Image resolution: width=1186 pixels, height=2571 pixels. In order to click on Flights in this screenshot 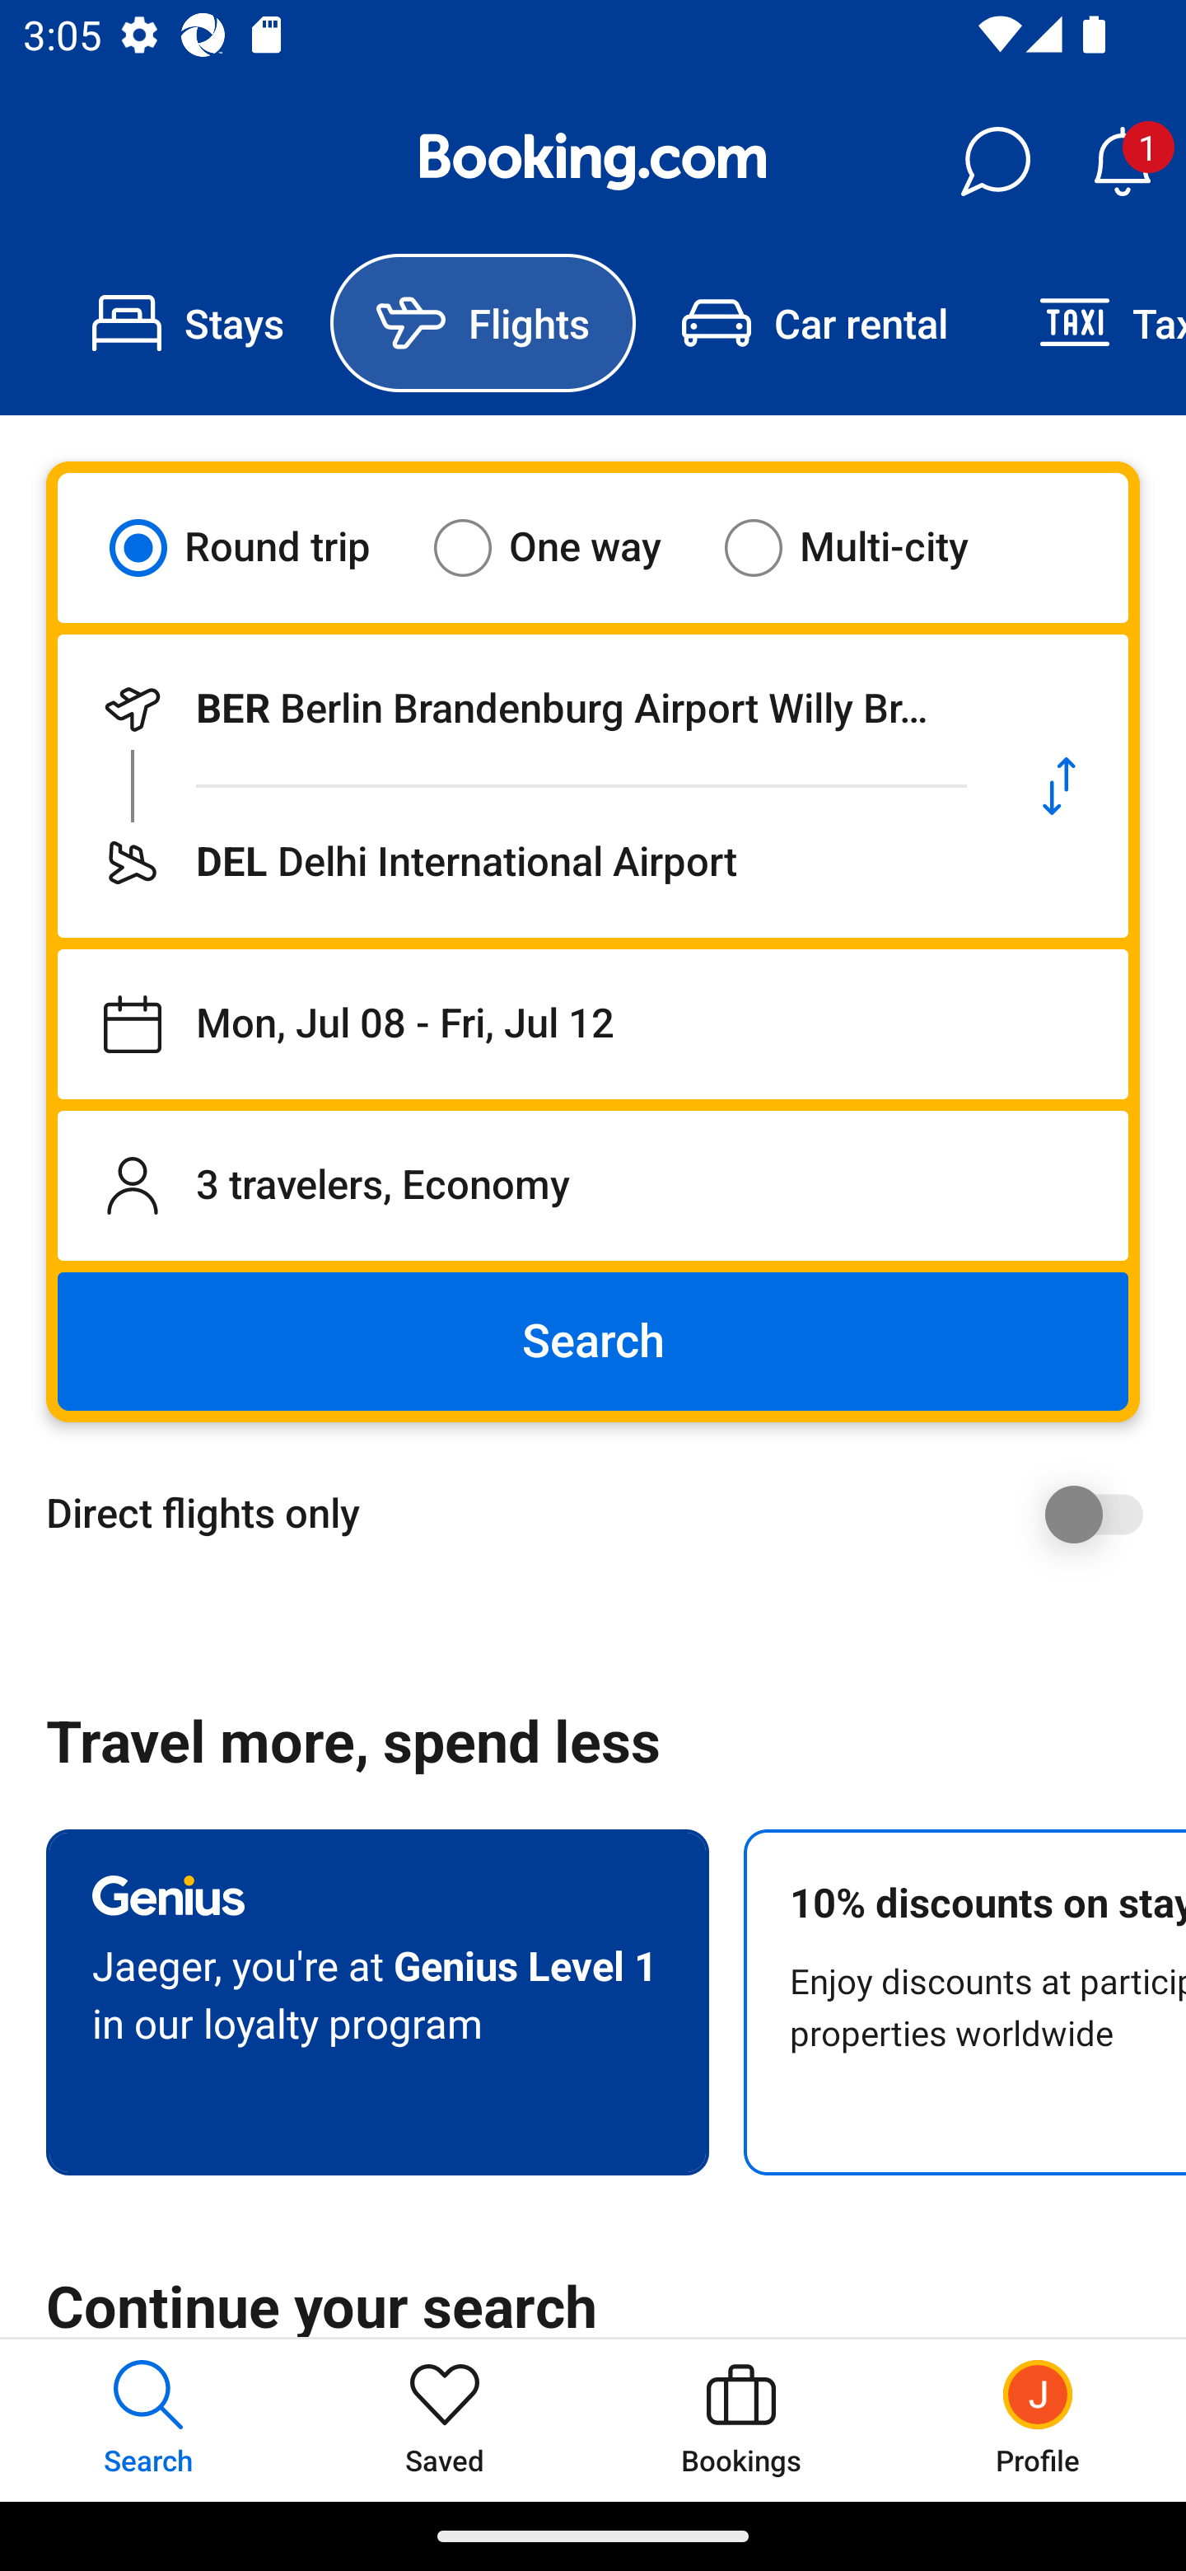, I will do `click(483, 323)`.